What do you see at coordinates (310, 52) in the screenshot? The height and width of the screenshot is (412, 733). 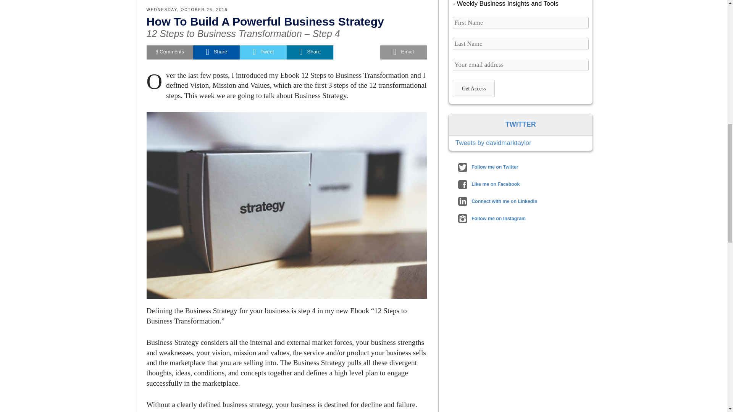 I see `Share` at bounding box center [310, 52].